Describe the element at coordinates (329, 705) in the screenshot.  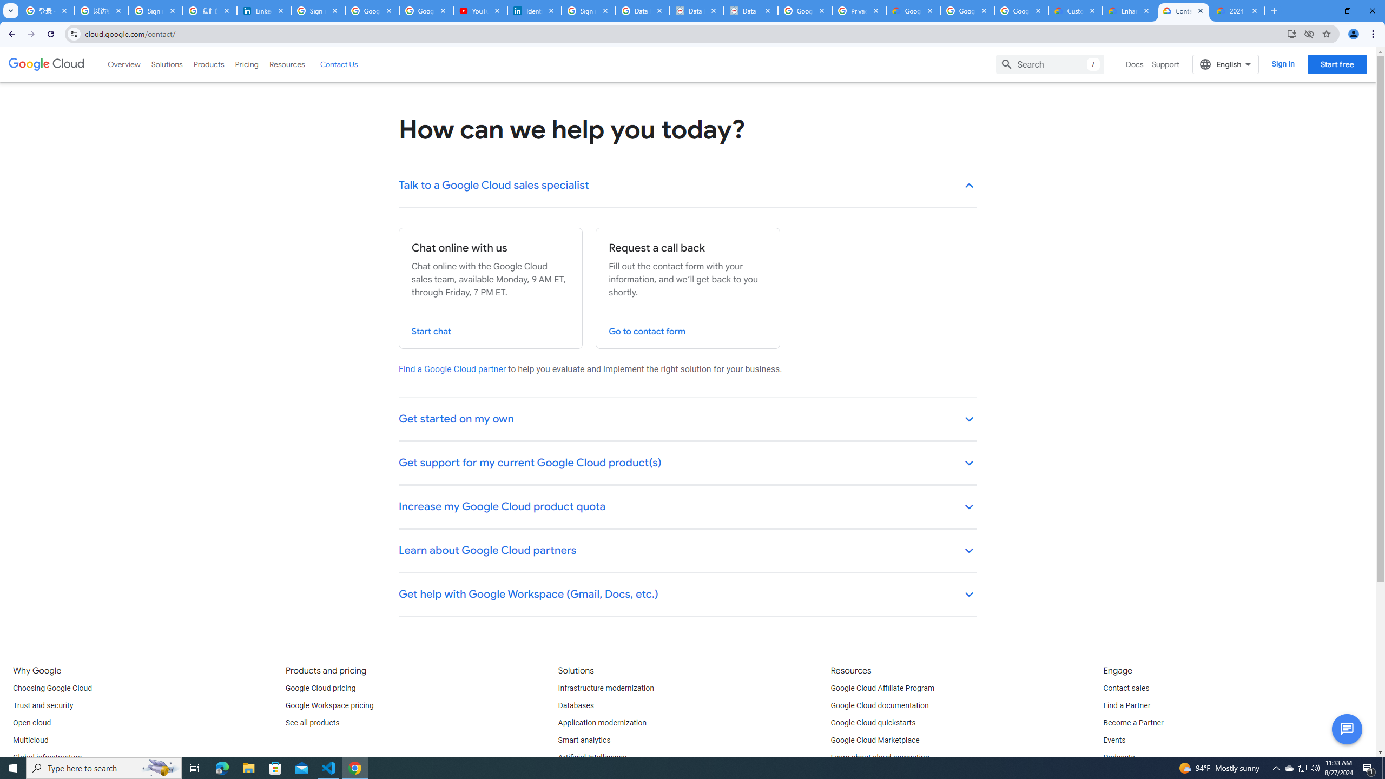
I see `Google Workspace pricing` at that location.